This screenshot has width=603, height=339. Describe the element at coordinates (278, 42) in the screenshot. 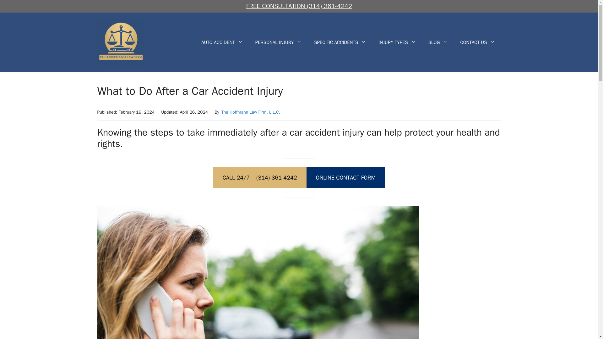

I see `PERSONAL INJURY` at that location.